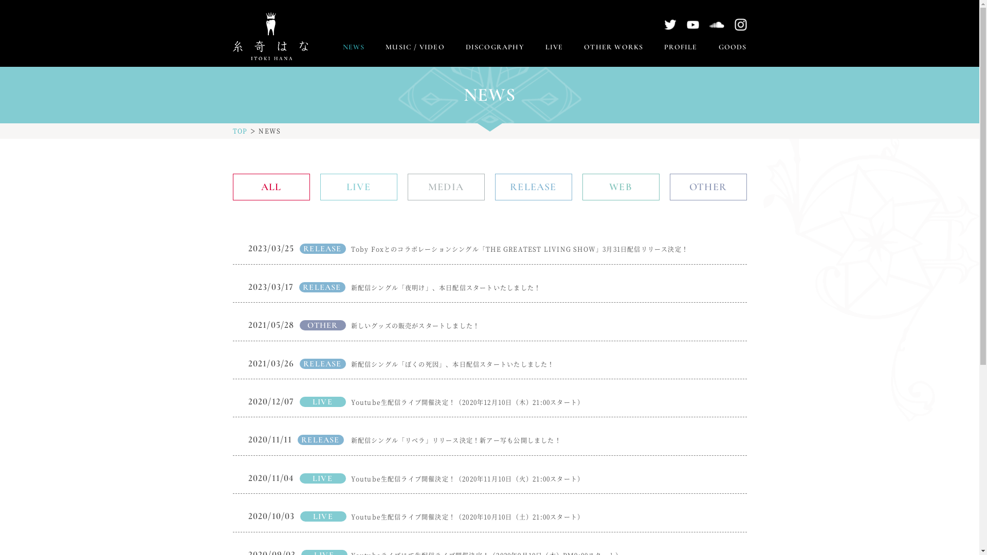 The width and height of the screenshot is (987, 555). Describe the element at coordinates (358, 187) in the screenshot. I see `LIVE` at that location.